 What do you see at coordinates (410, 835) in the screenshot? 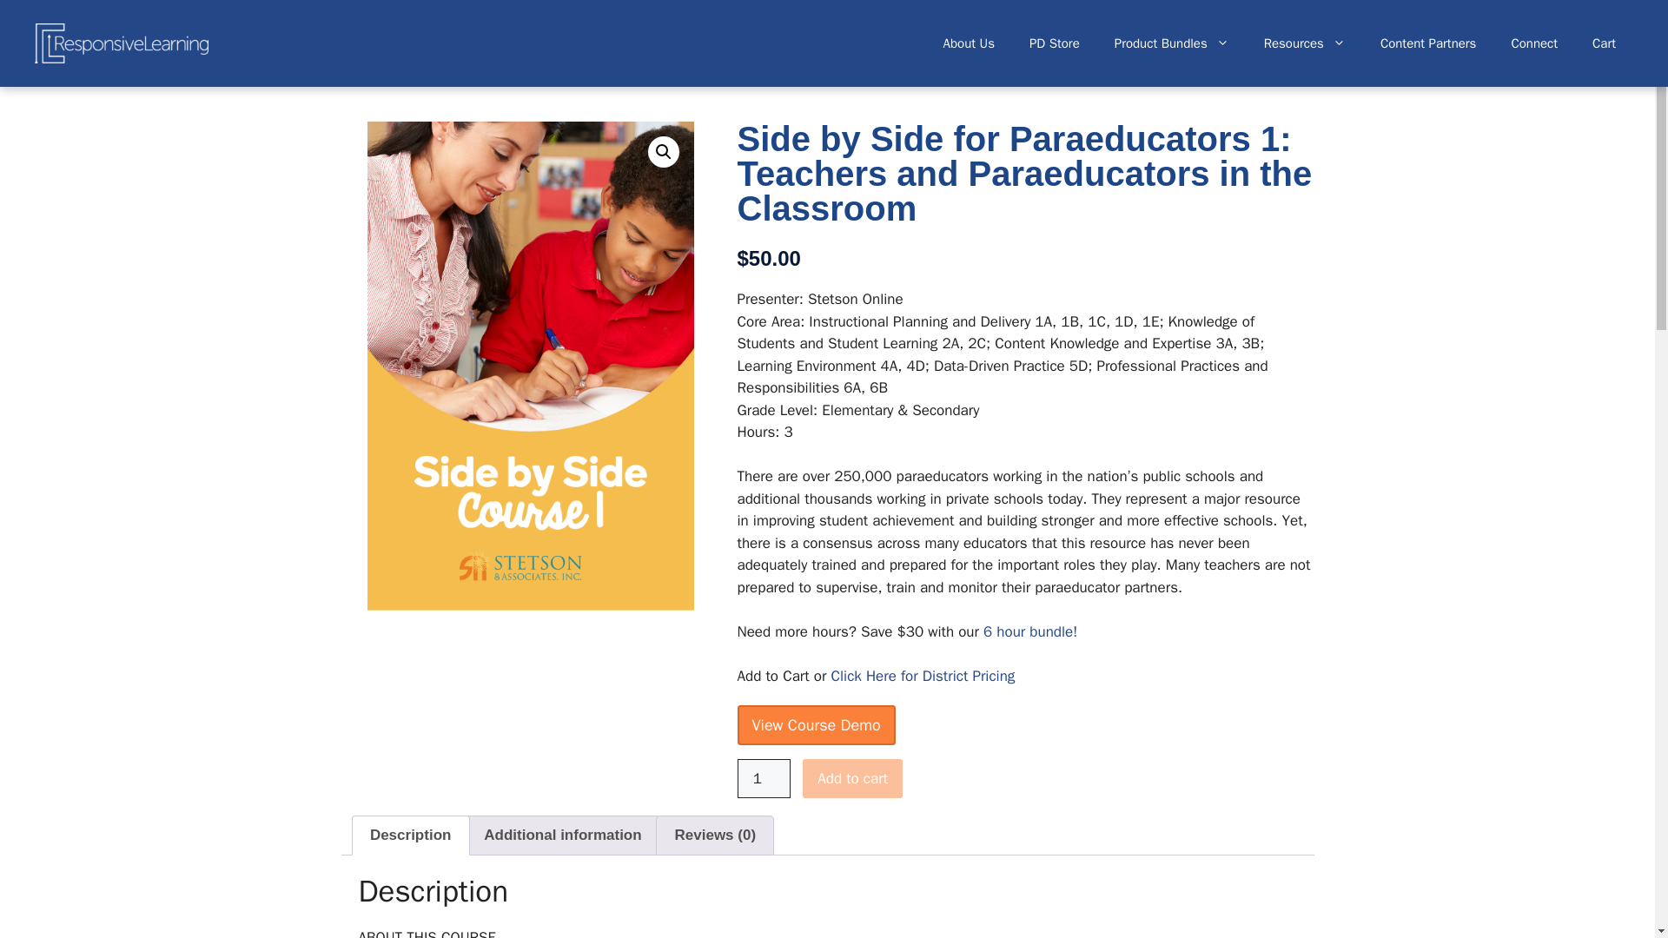
I see `Description` at bounding box center [410, 835].